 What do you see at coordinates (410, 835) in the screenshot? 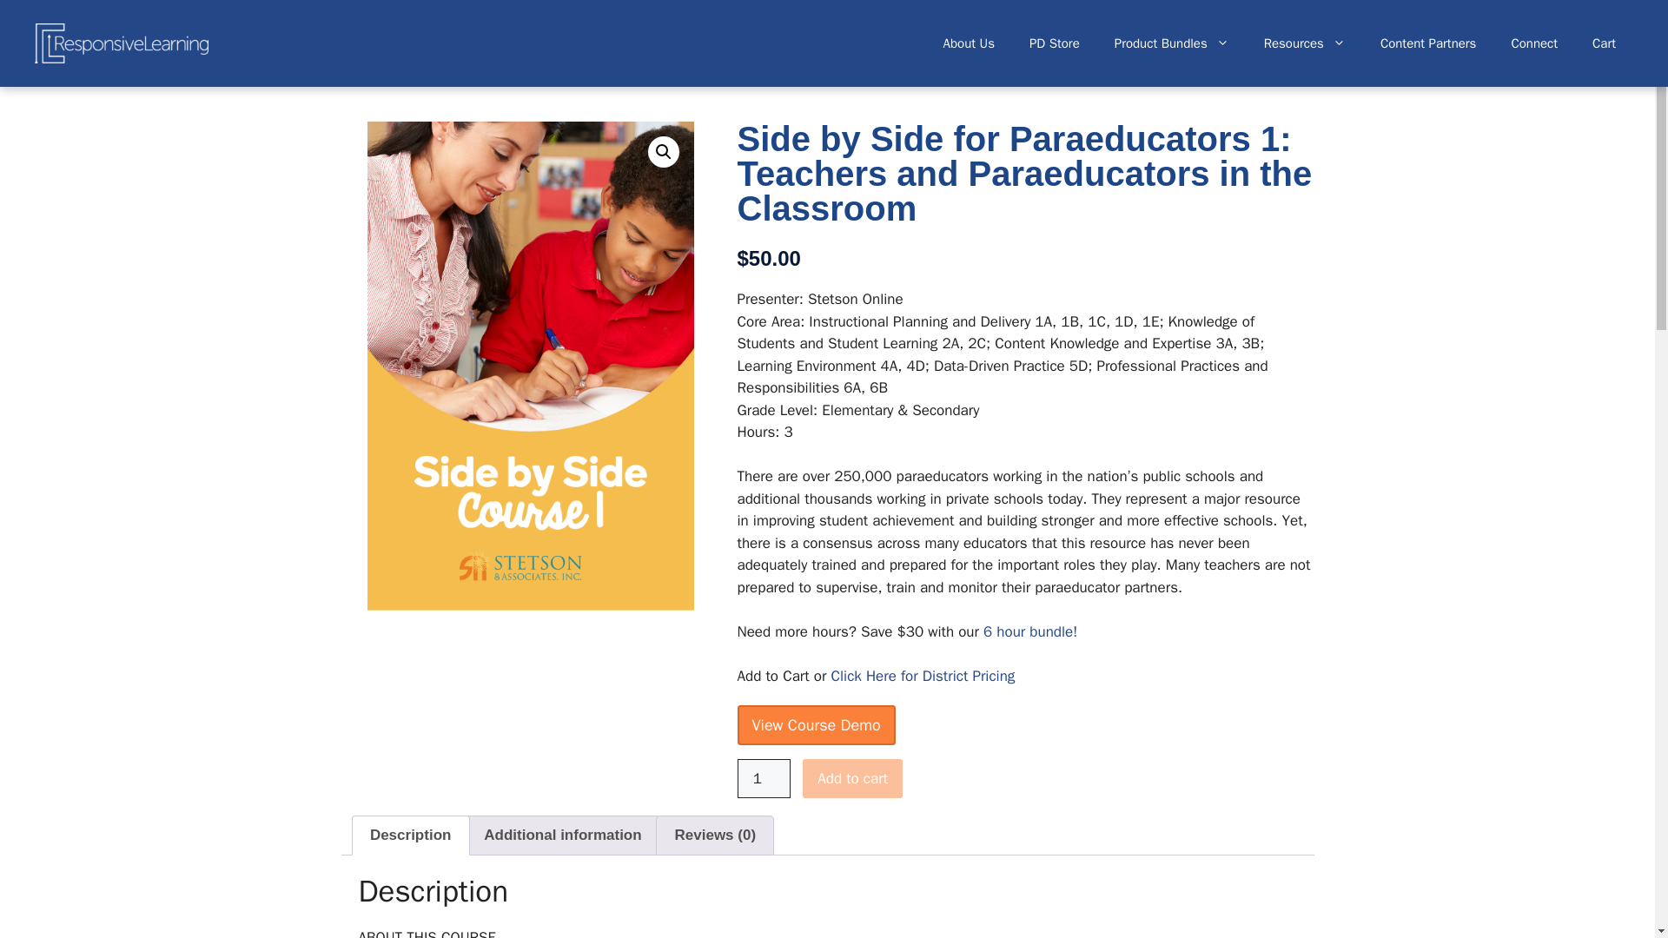
I see `Description` at bounding box center [410, 835].